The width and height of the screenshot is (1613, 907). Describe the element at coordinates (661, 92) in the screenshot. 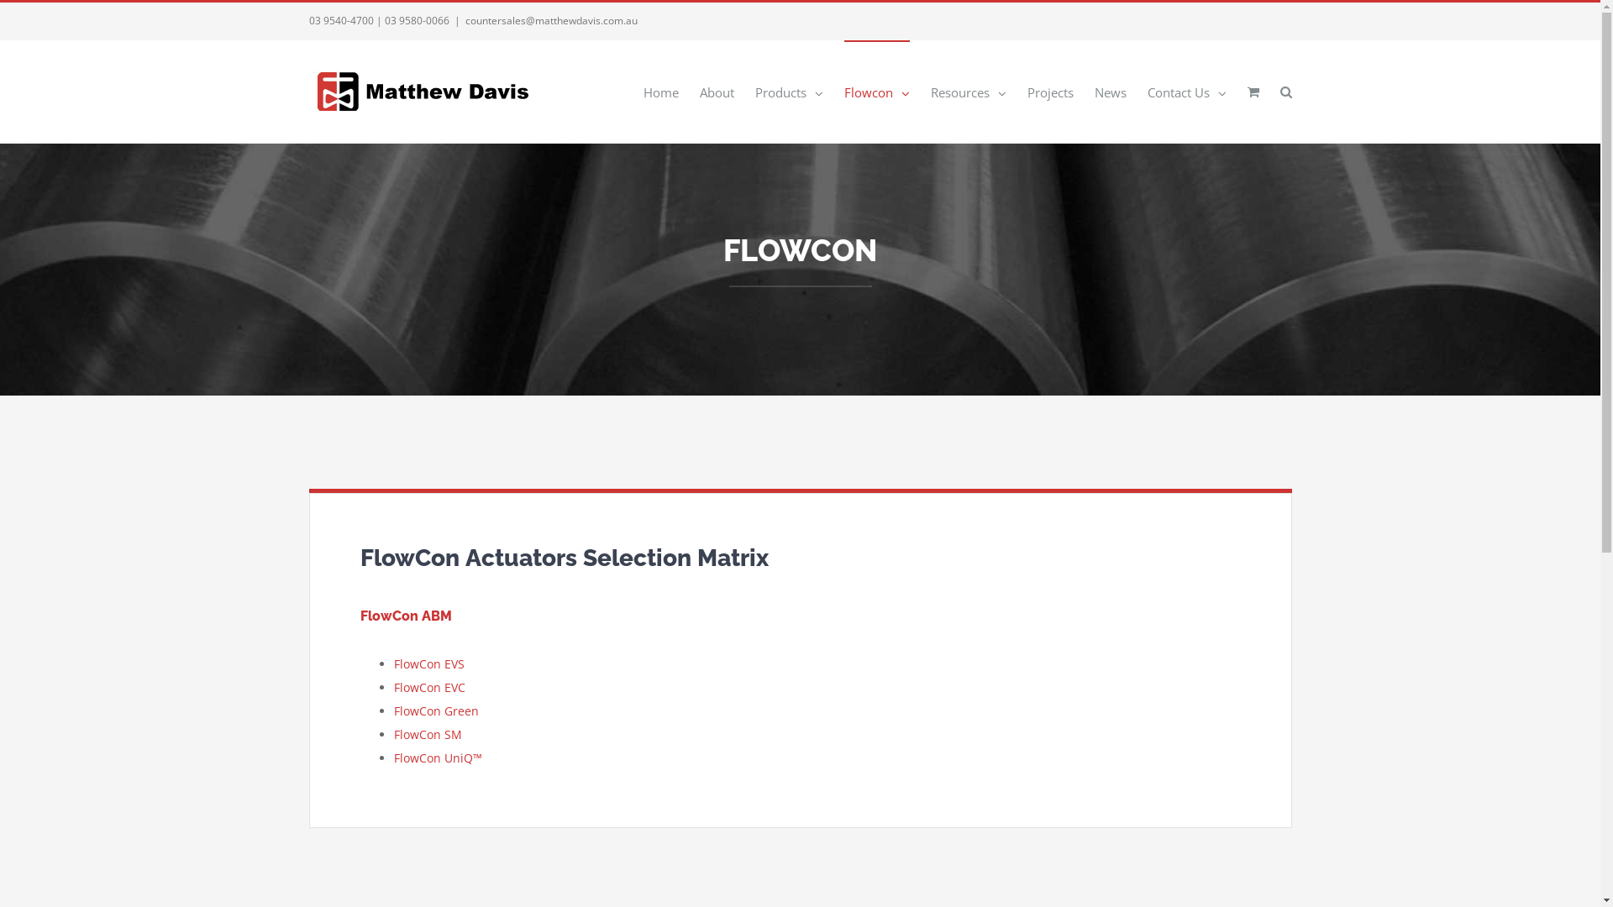

I see `Home` at that location.